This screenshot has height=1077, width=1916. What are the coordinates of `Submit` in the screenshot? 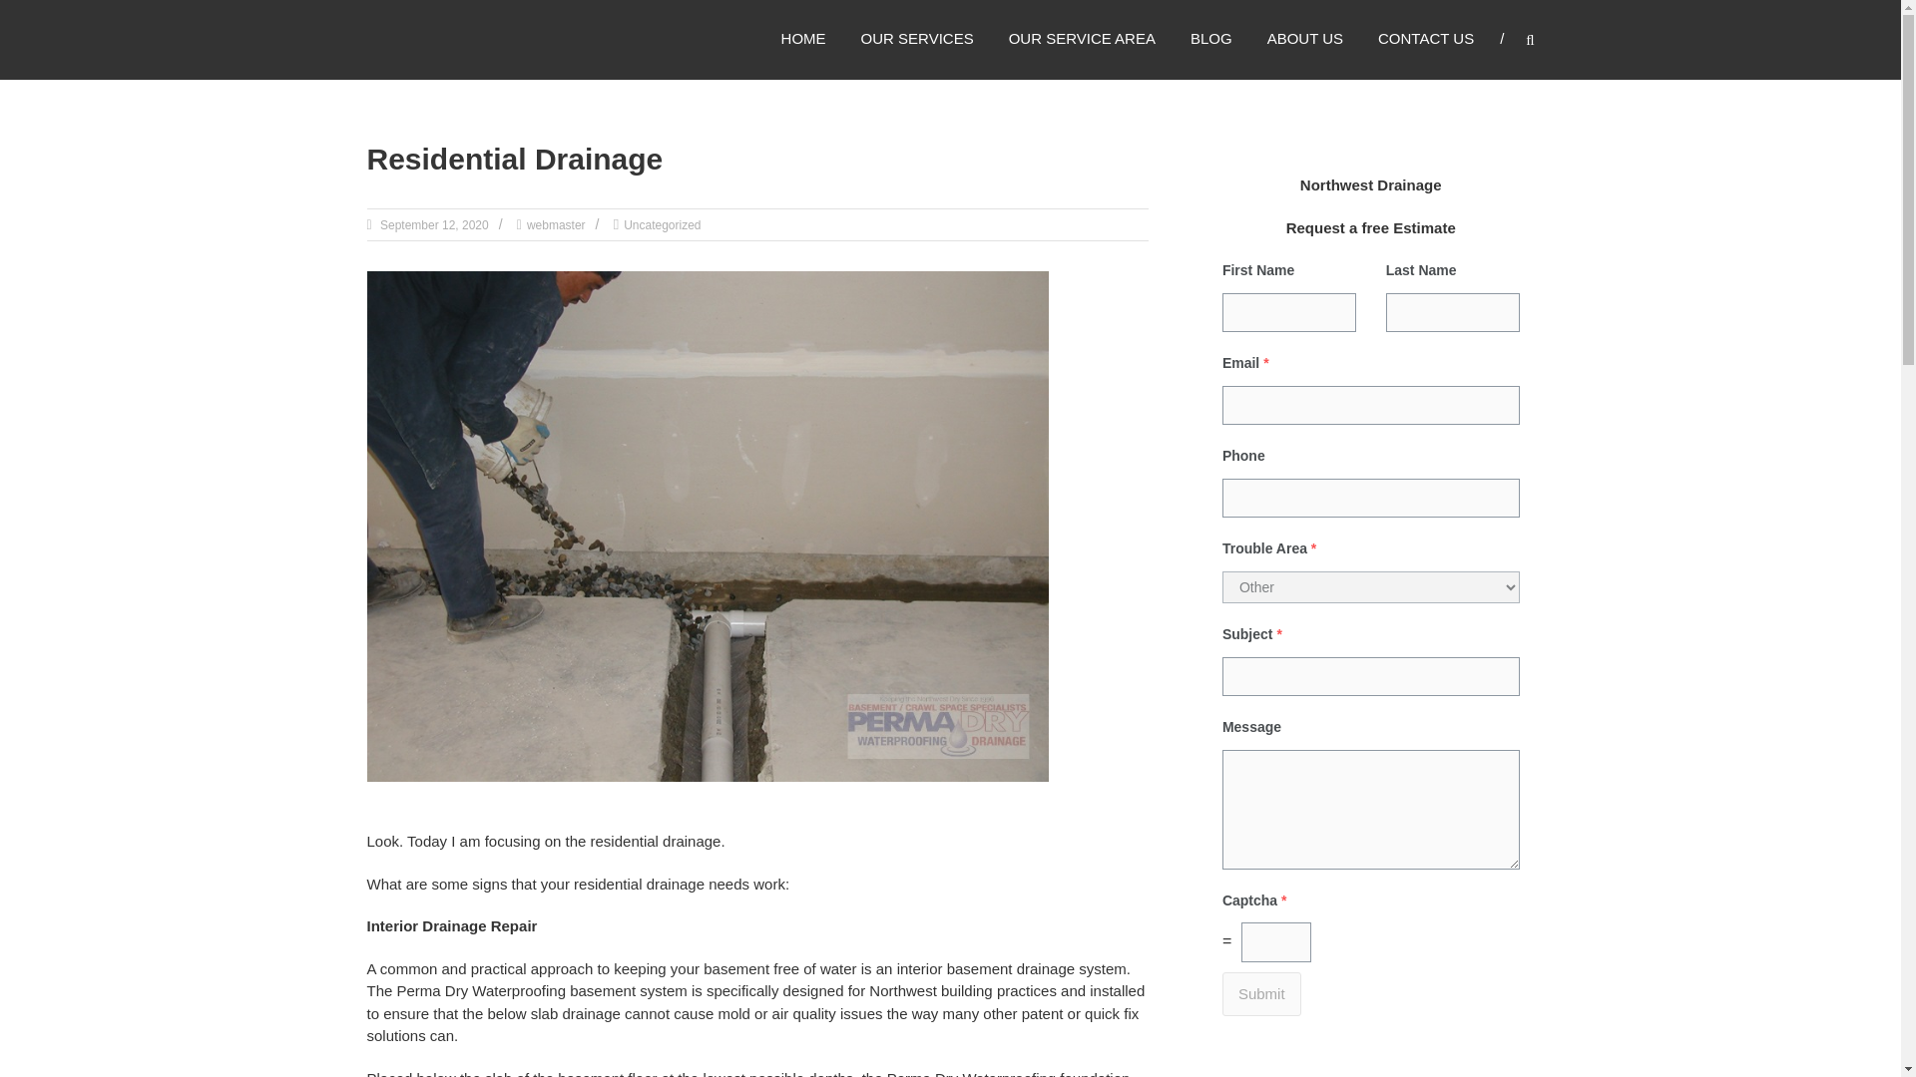 It's located at (1261, 994).